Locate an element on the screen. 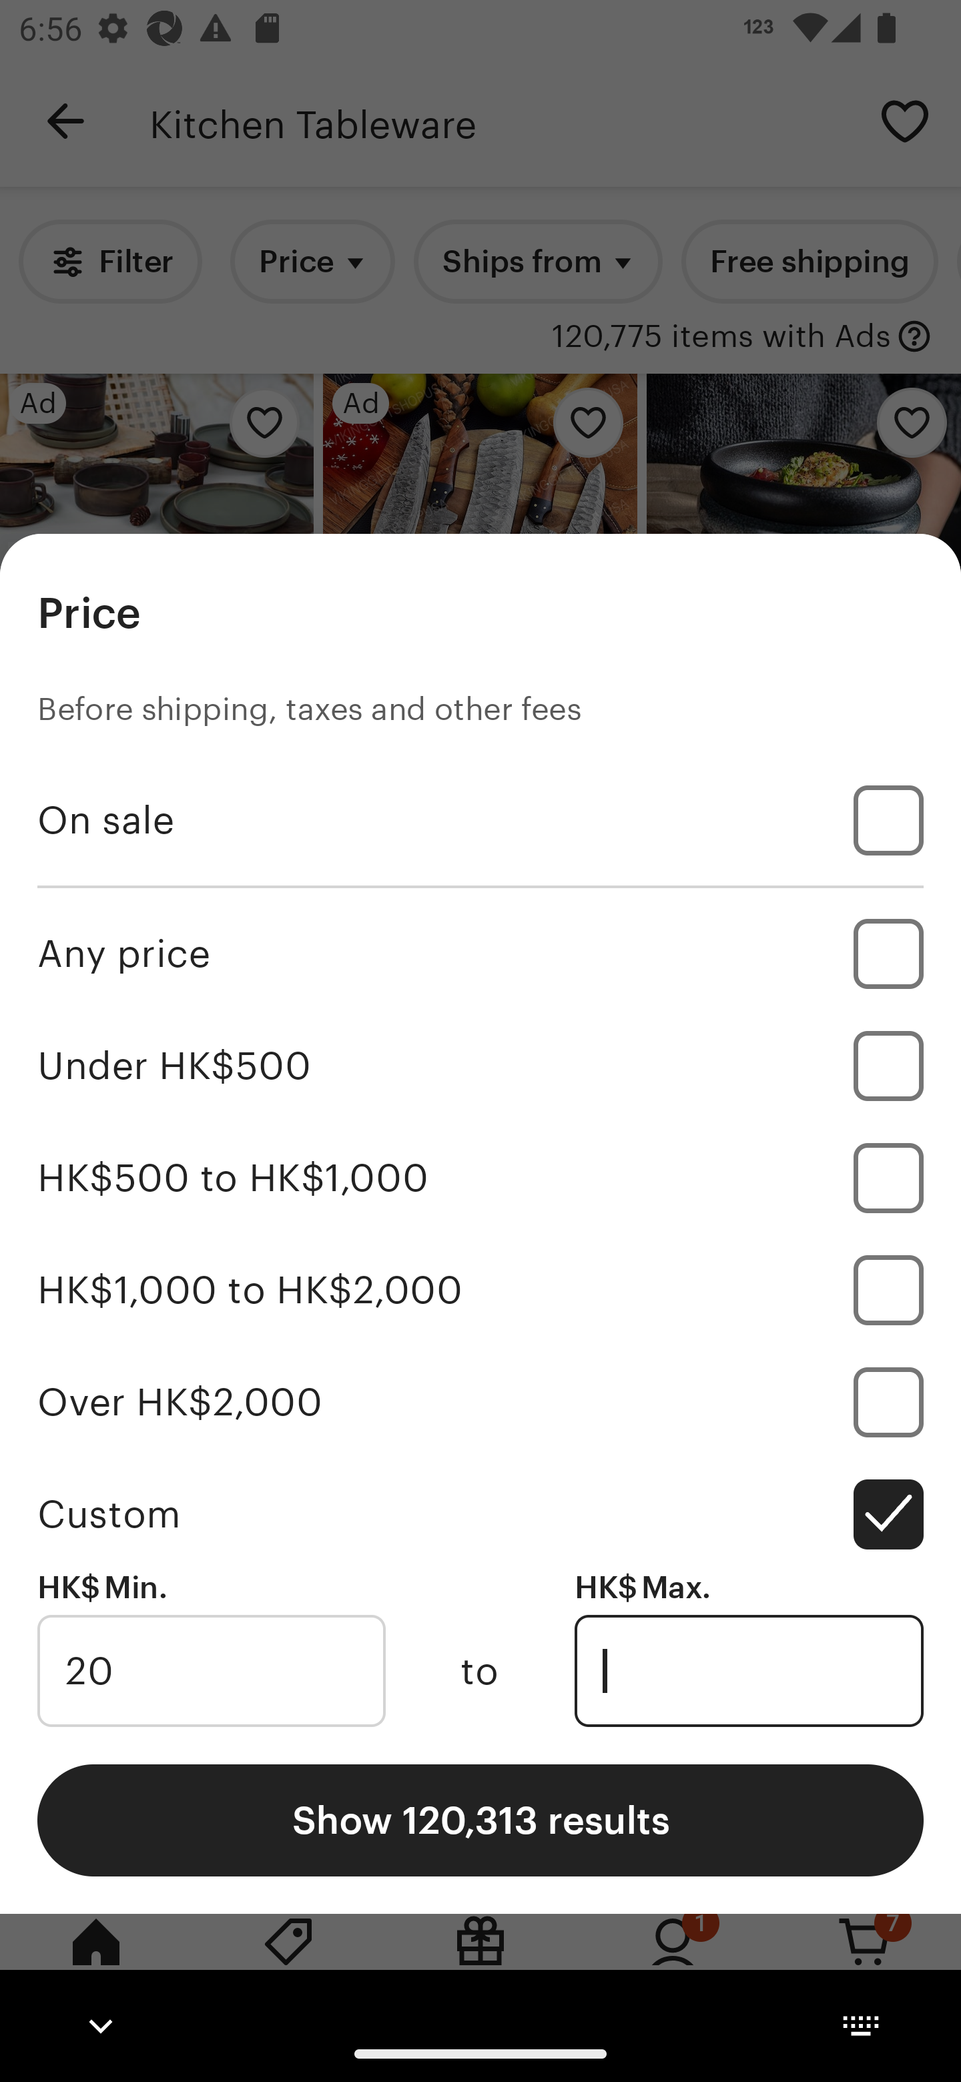 Image resolution: width=961 pixels, height=2082 pixels. Any price is located at coordinates (480, 953).